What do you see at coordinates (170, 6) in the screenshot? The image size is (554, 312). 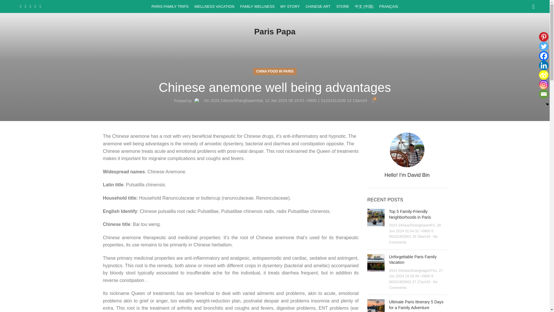 I see `PARIS FAMILY TRIPS` at bounding box center [170, 6].